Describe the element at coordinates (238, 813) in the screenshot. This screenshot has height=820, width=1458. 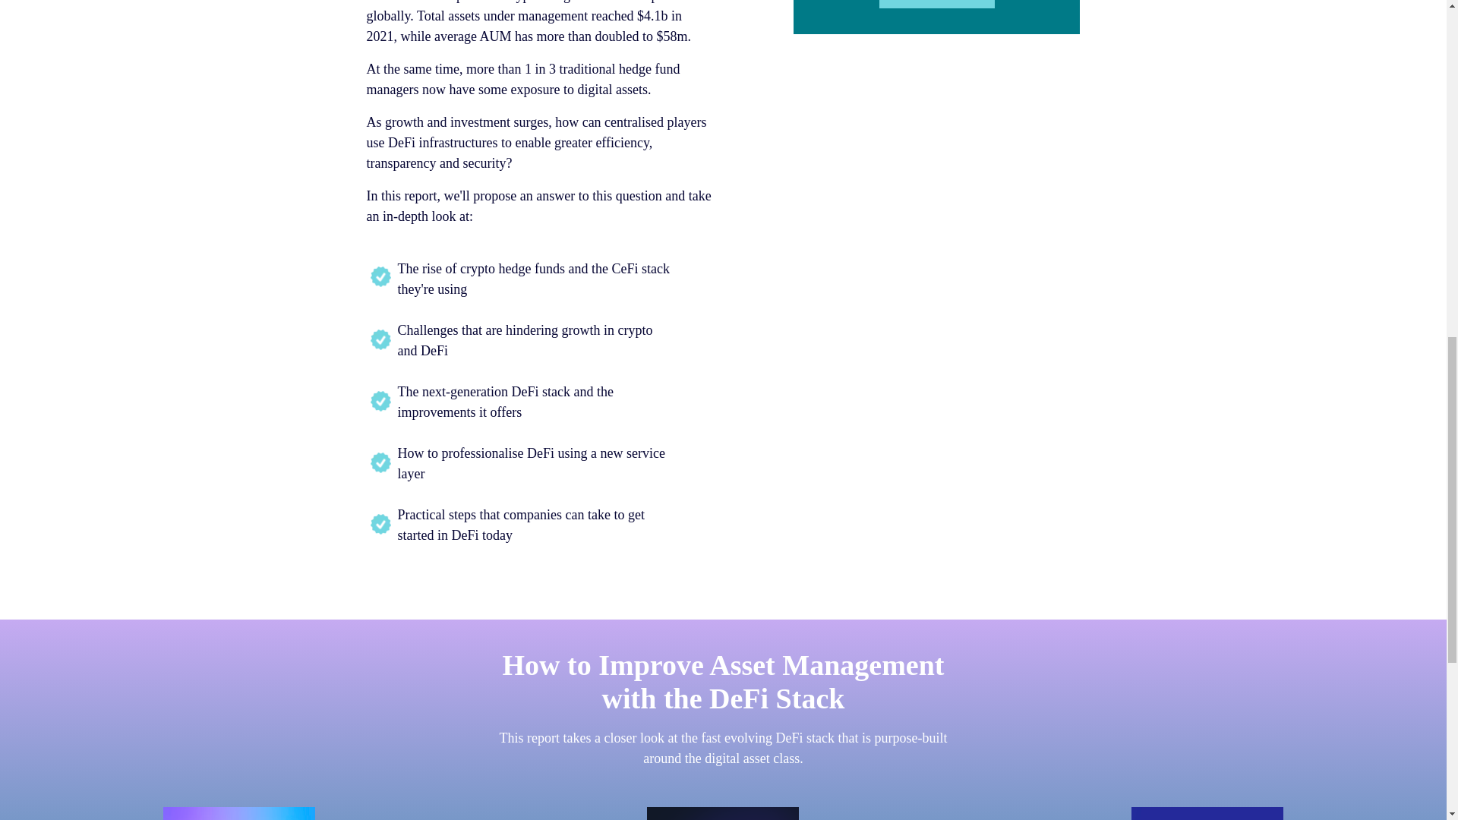
I see `Temp-200x200` at that location.